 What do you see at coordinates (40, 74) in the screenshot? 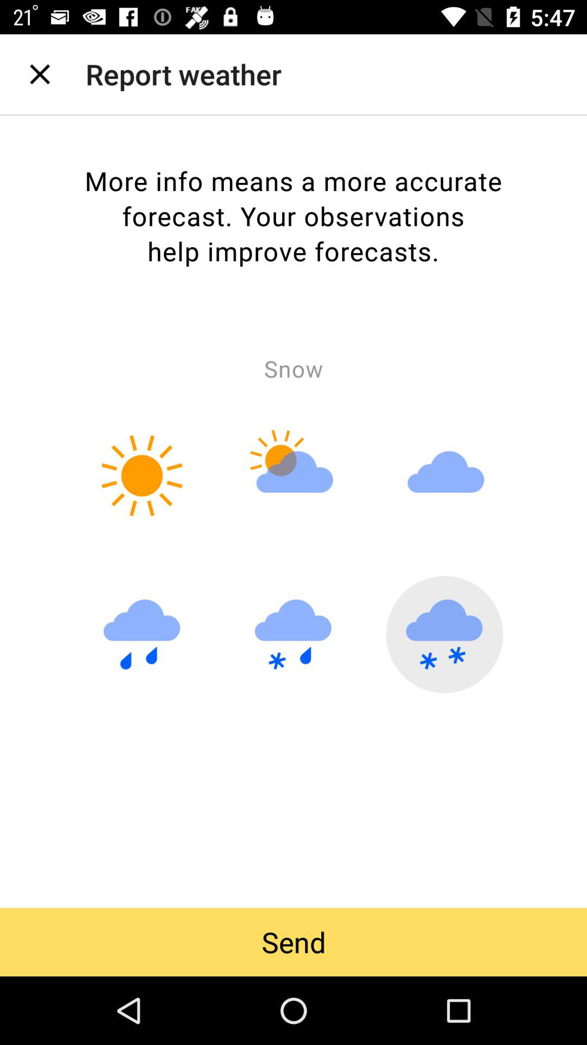
I see `launch the item to the left of the report weather` at bounding box center [40, 74].